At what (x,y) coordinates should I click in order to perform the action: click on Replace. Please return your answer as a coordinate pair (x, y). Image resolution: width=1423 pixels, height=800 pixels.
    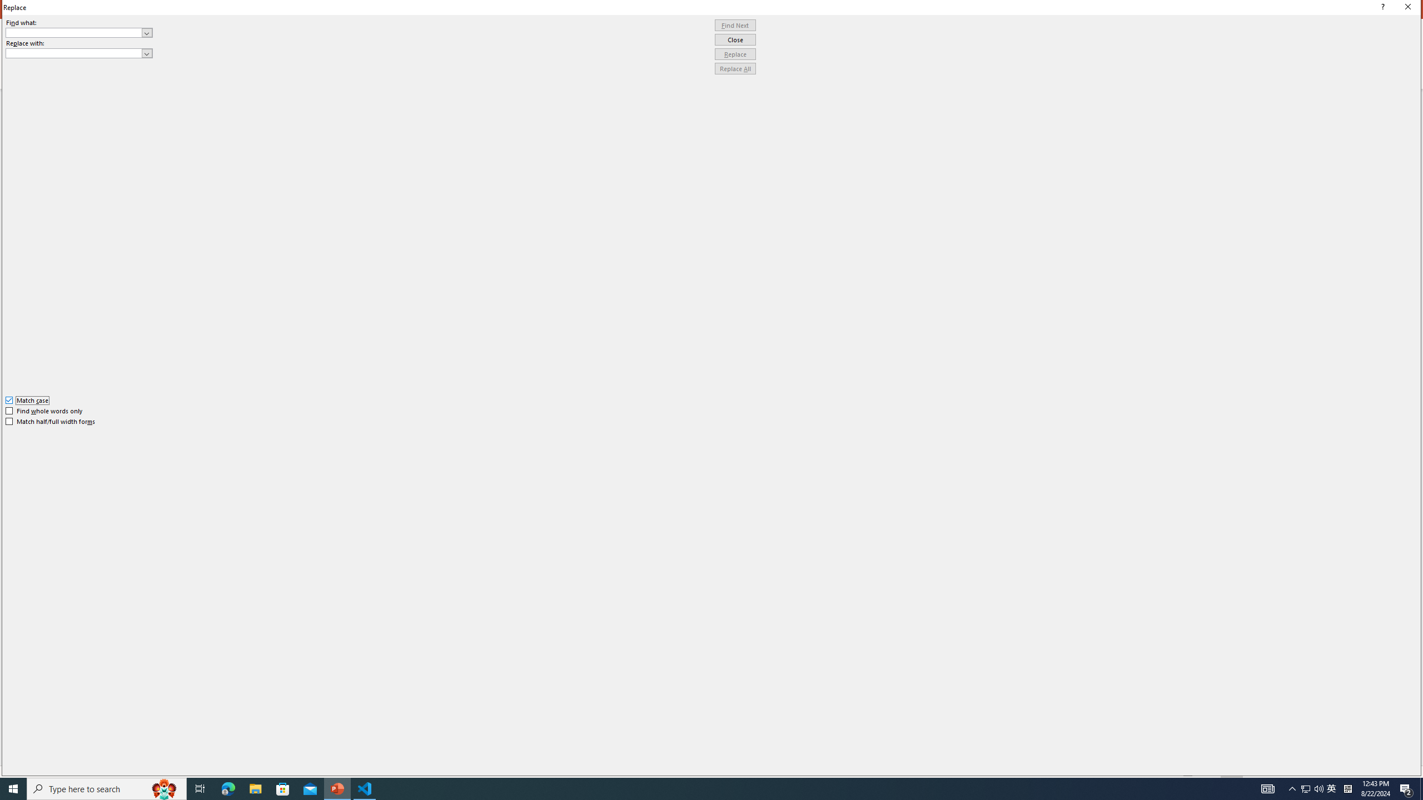
    Looking at the image, I should click on (735, 54).